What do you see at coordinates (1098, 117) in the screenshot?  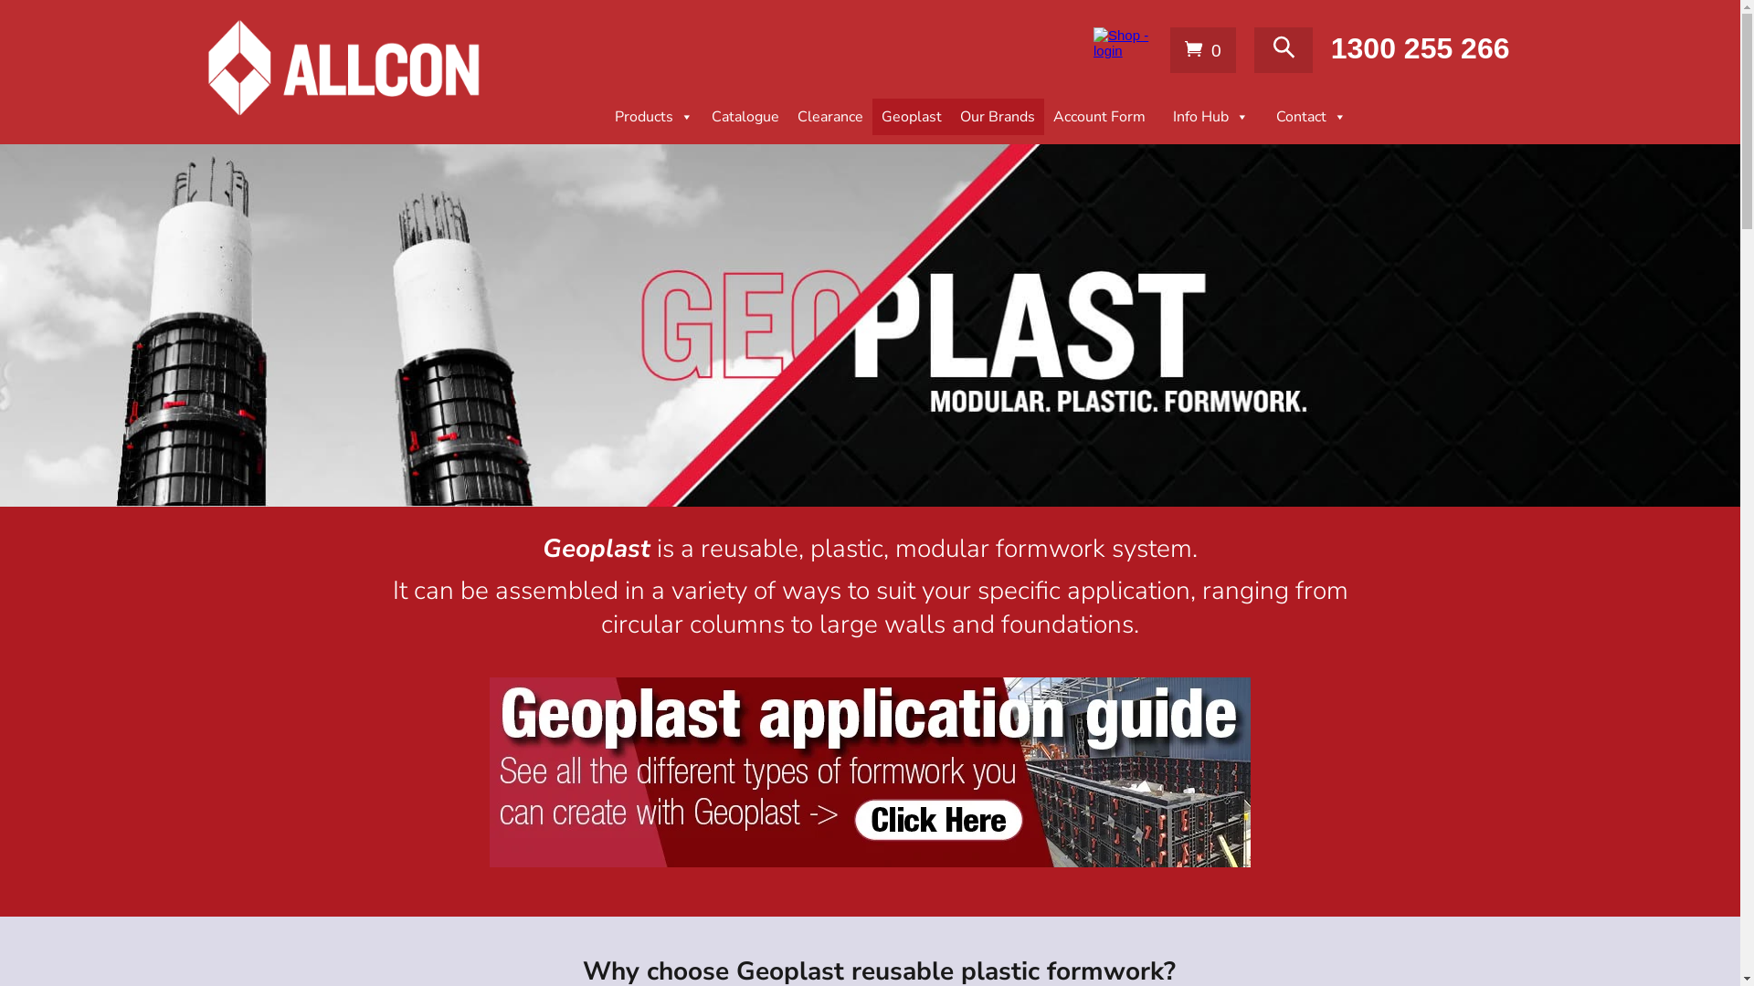 I see `Account Form` at bounding box center [1098, 117].